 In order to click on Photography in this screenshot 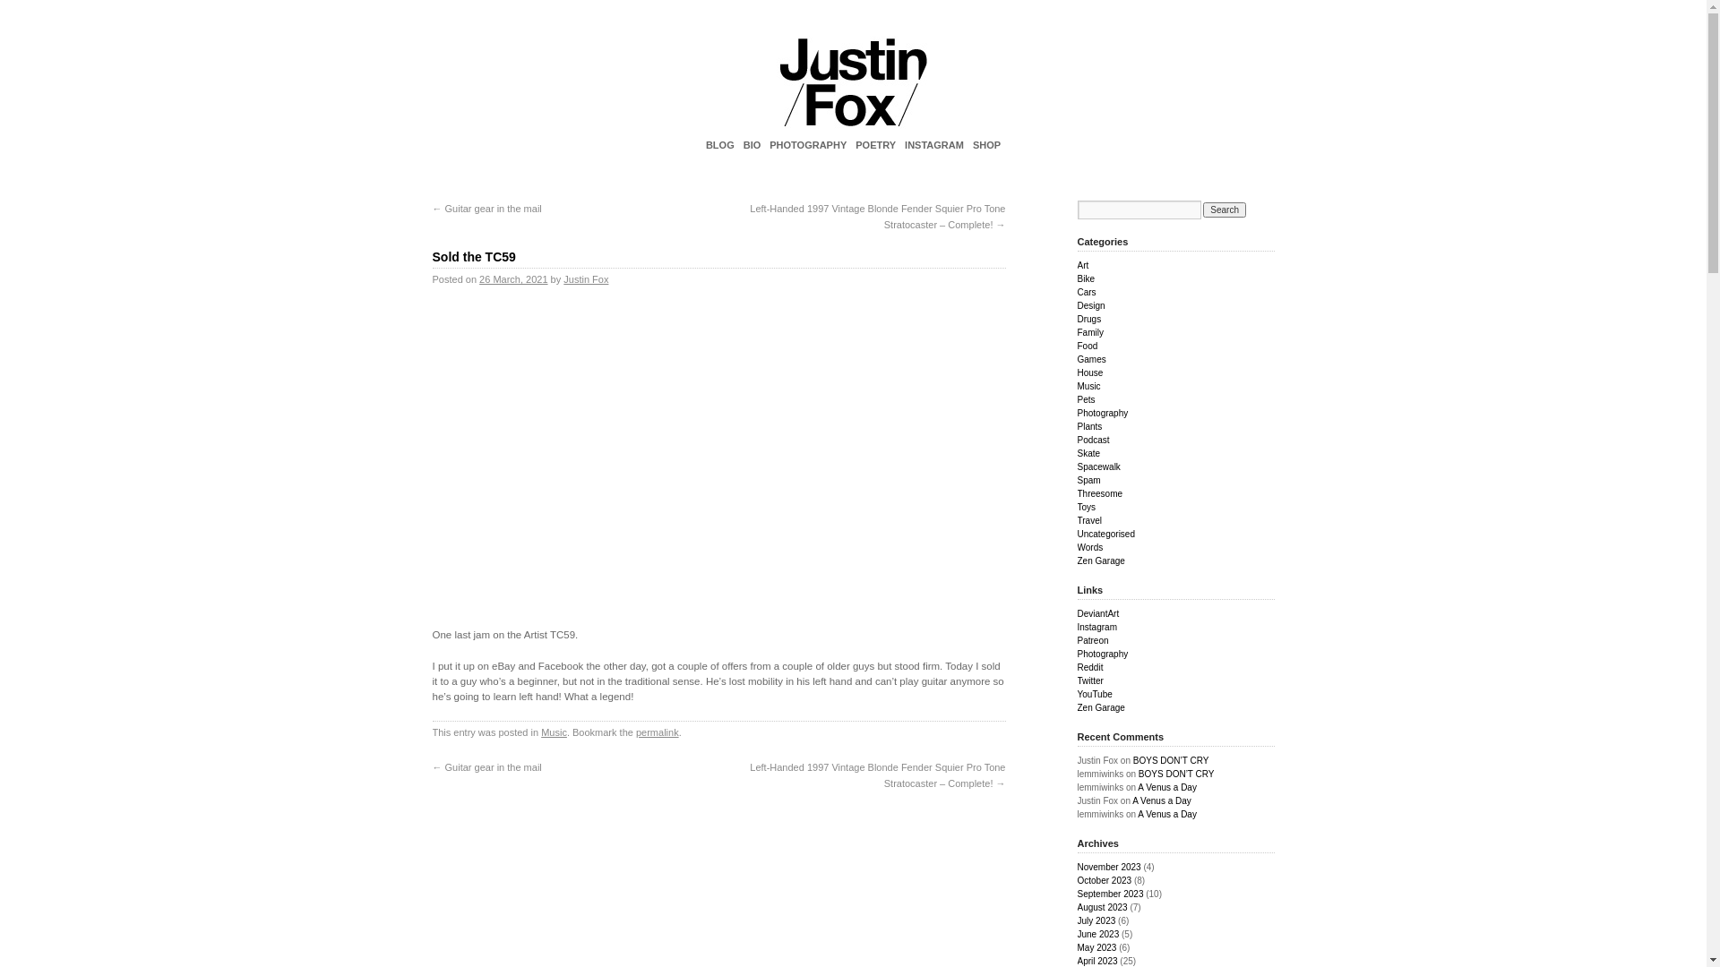, I will do `click(1102, 414)`.